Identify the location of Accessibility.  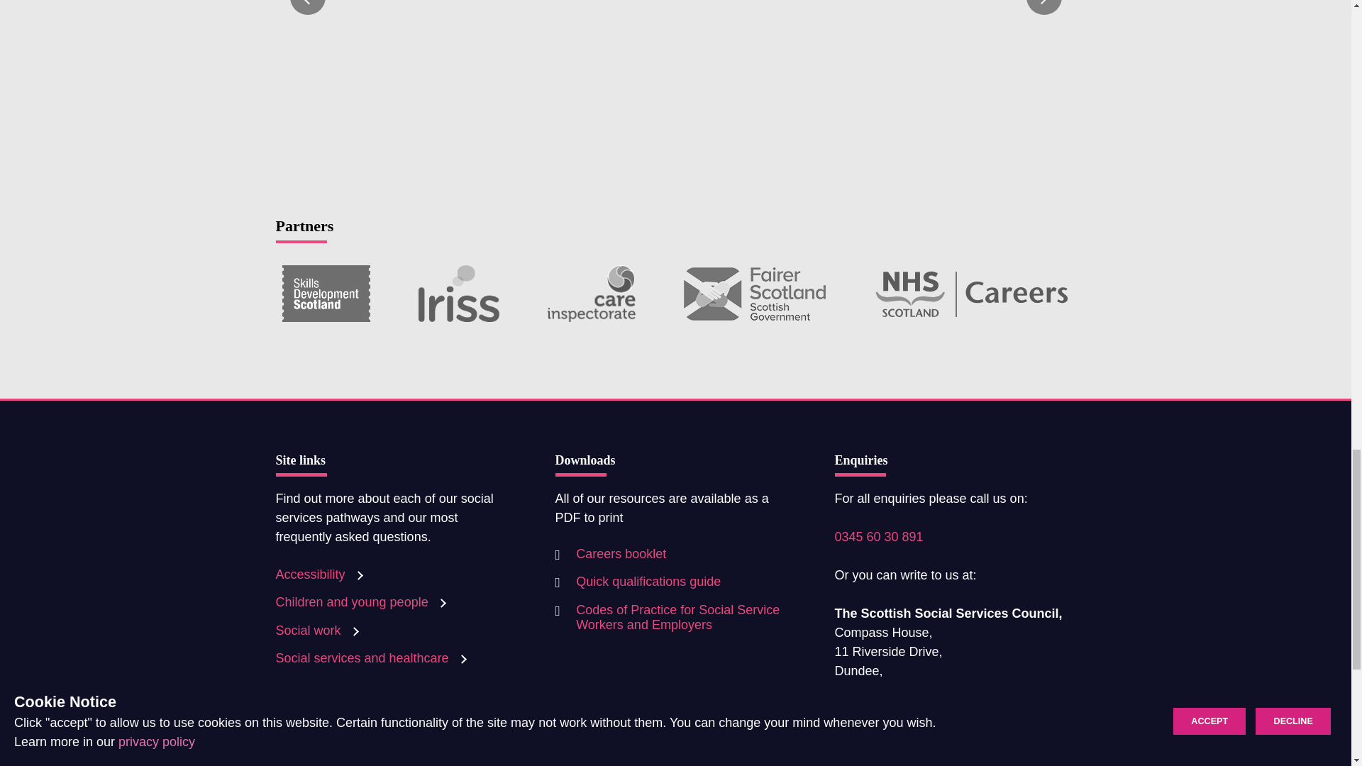
(321, 574).